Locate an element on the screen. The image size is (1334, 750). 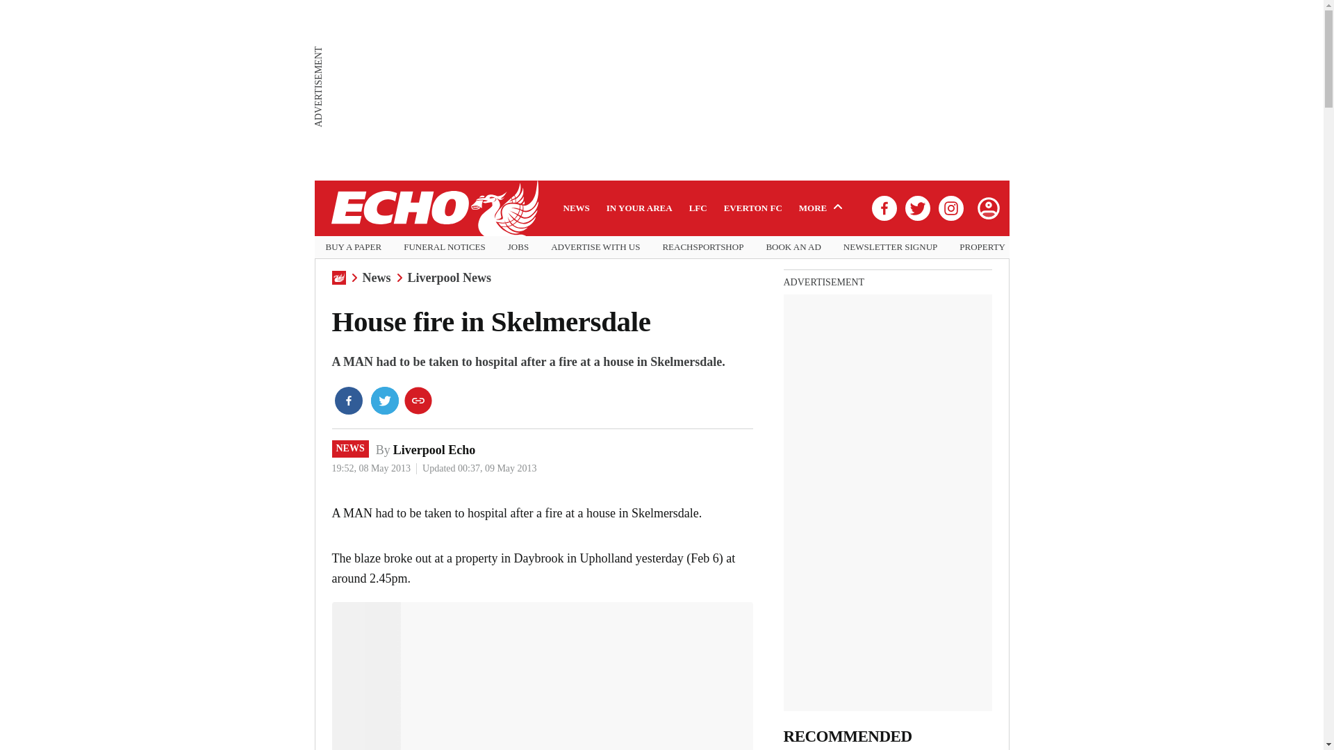
BUY A PAPER is located at coordinates (353, 247).